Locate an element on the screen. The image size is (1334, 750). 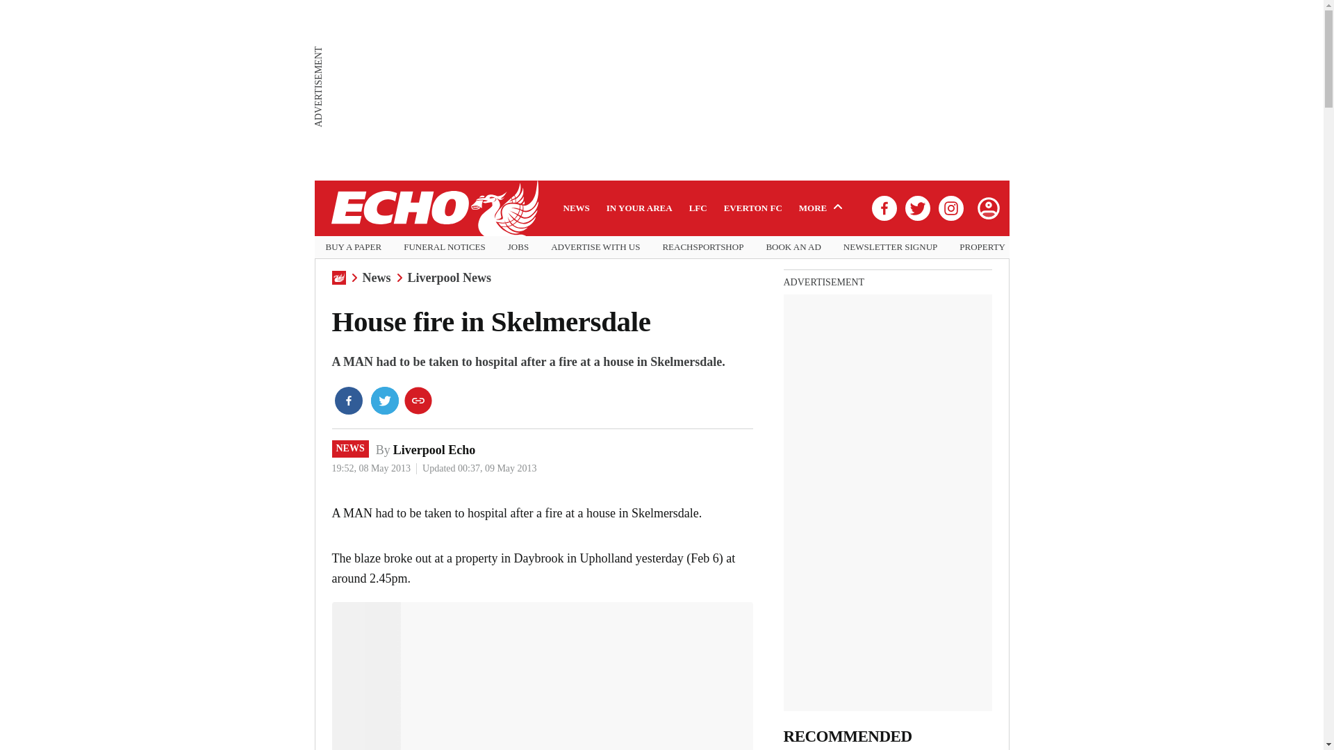
BUY A PAPER is located at coordinates (353, 247).